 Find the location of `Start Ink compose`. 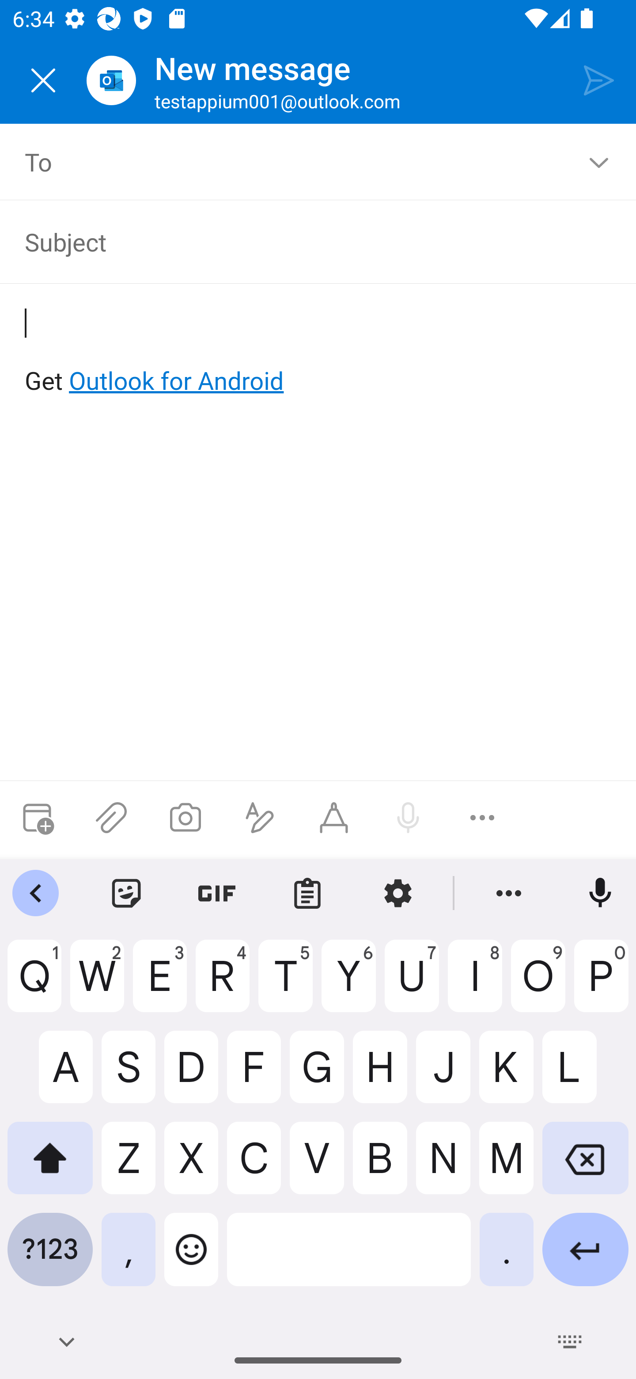

Start Ink compose is located at coordinates (334, 818).